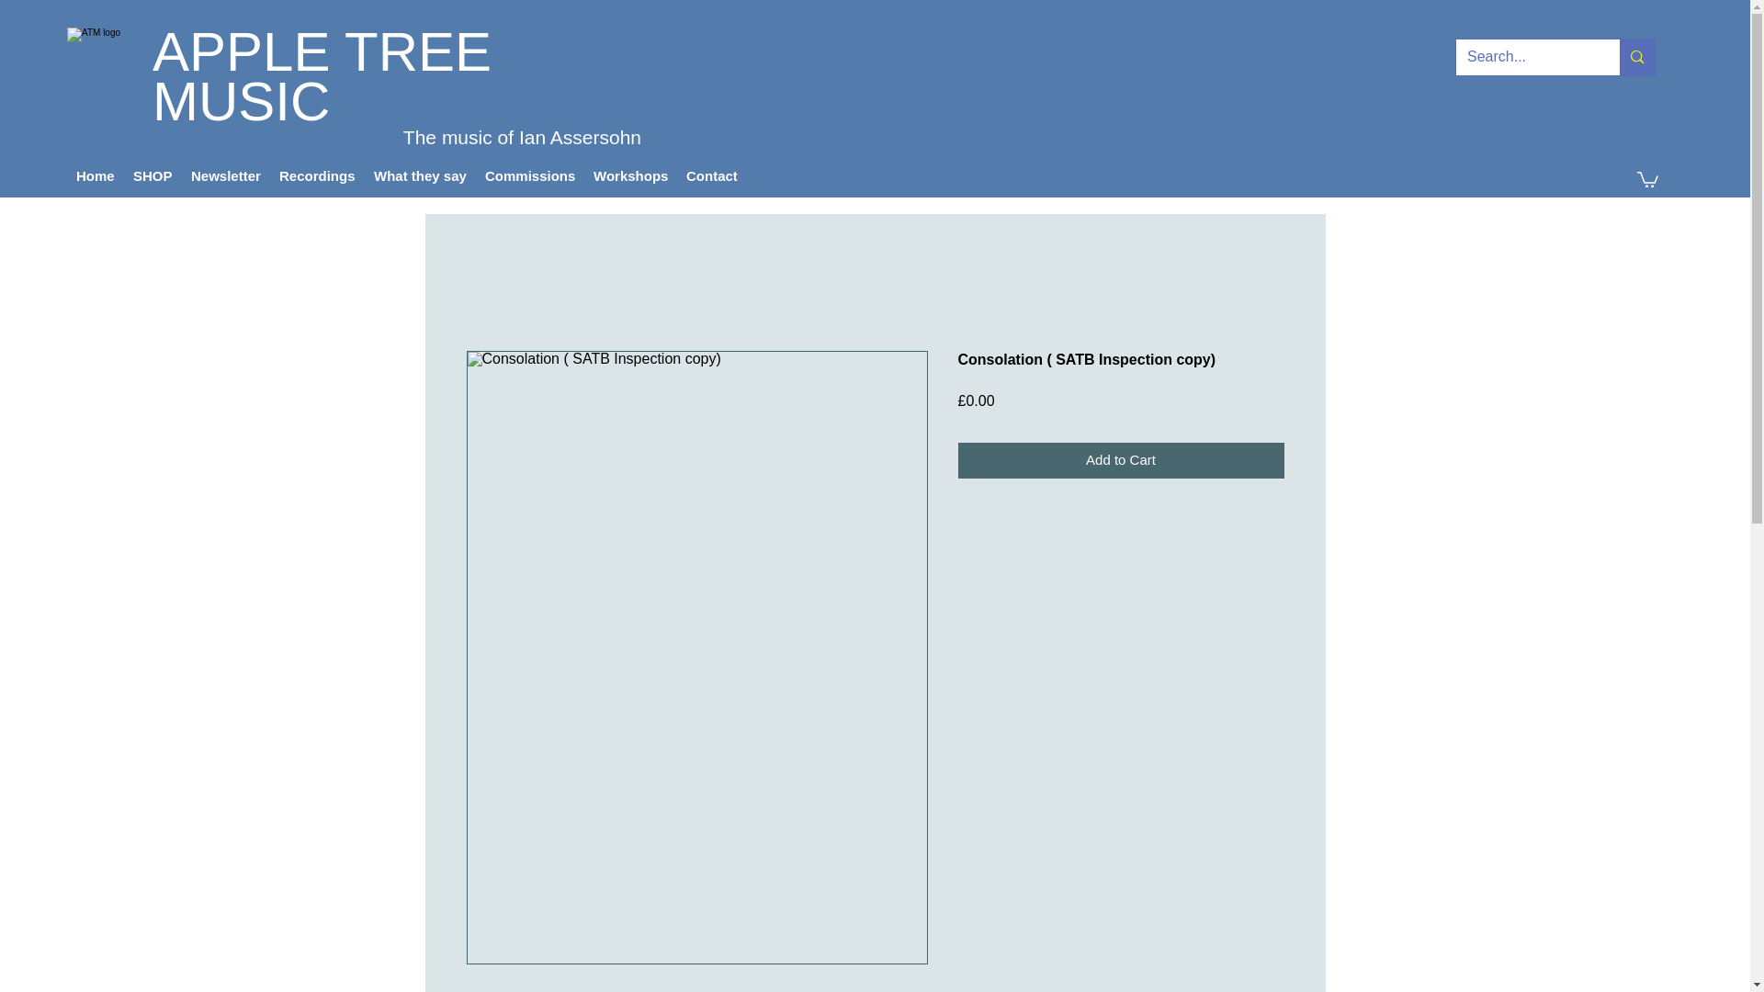 Image resolution: width=1764 pixels, height=992 pixels. I want to click on Home, so click(95, 176).